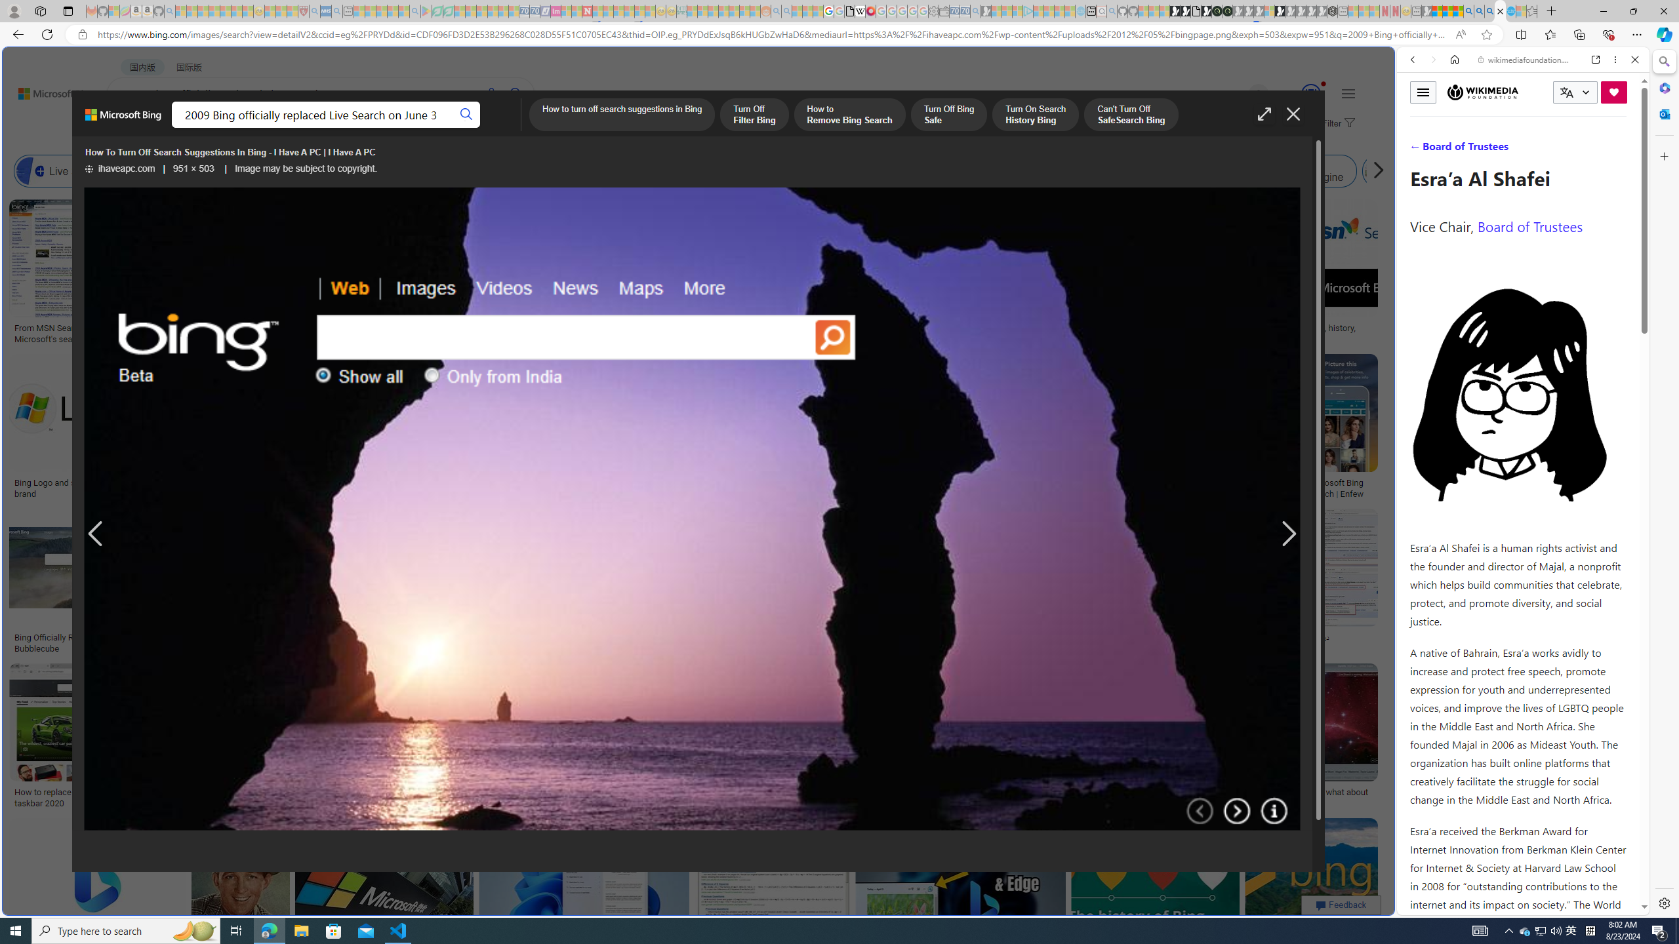  I want to click on Image may be subject to copyright., so click(306, 169).